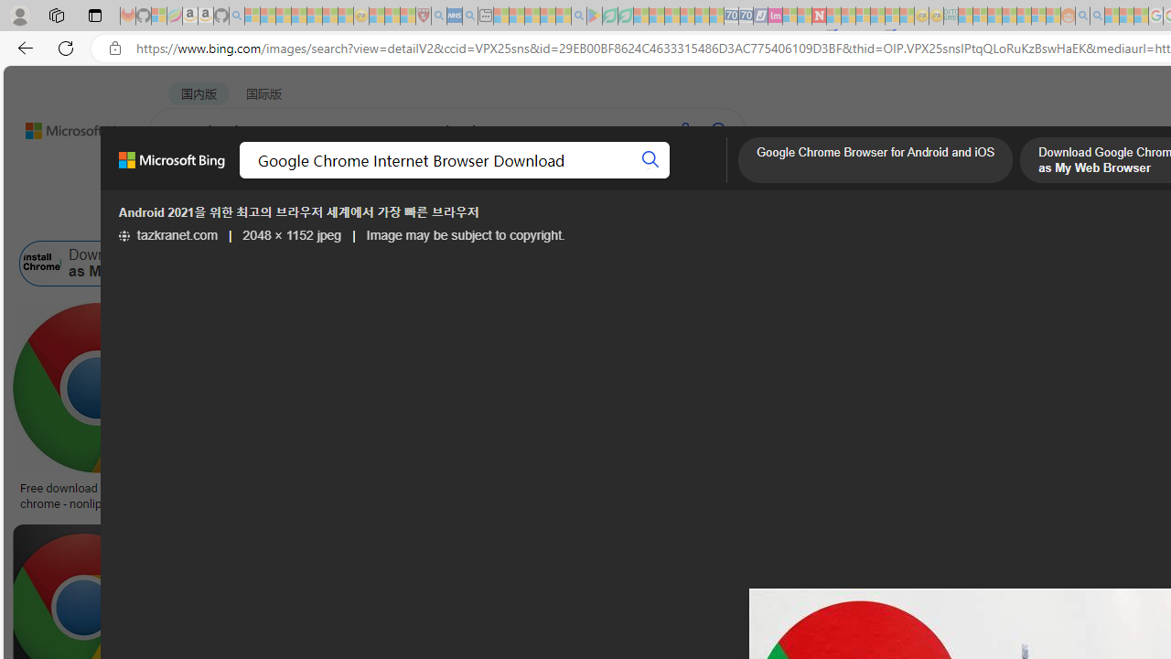 The image size is (1171, 659). I want to click on WEB, so click(184, 178).